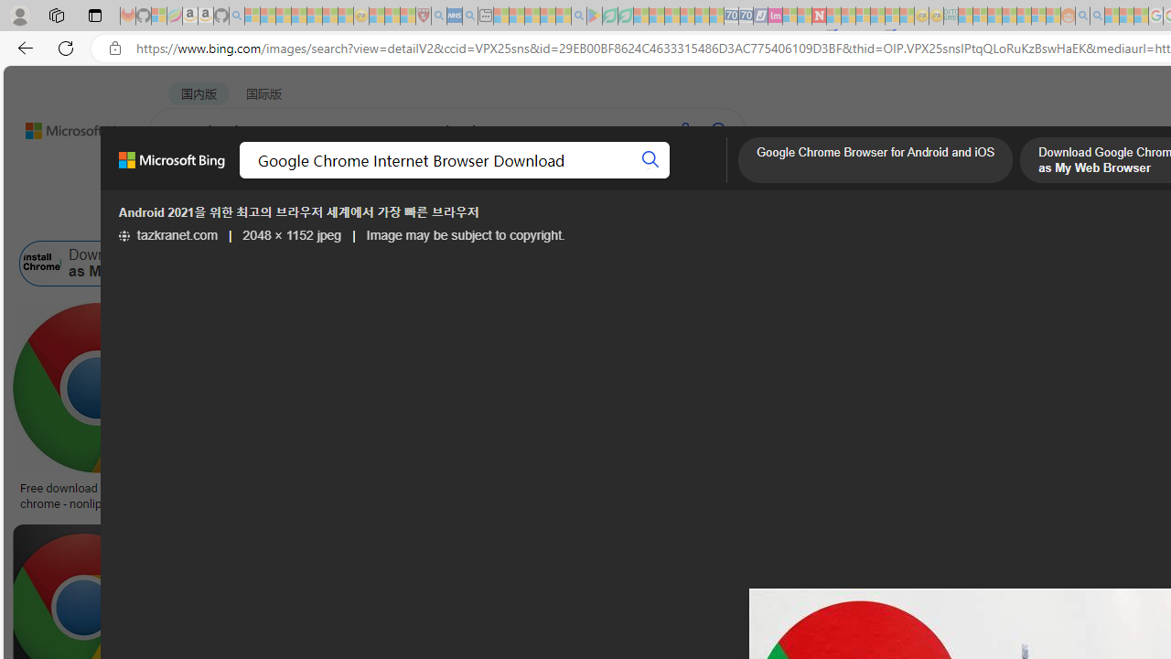 The image size is (1171, 659). I want to click on WEB, so click(184, 178).